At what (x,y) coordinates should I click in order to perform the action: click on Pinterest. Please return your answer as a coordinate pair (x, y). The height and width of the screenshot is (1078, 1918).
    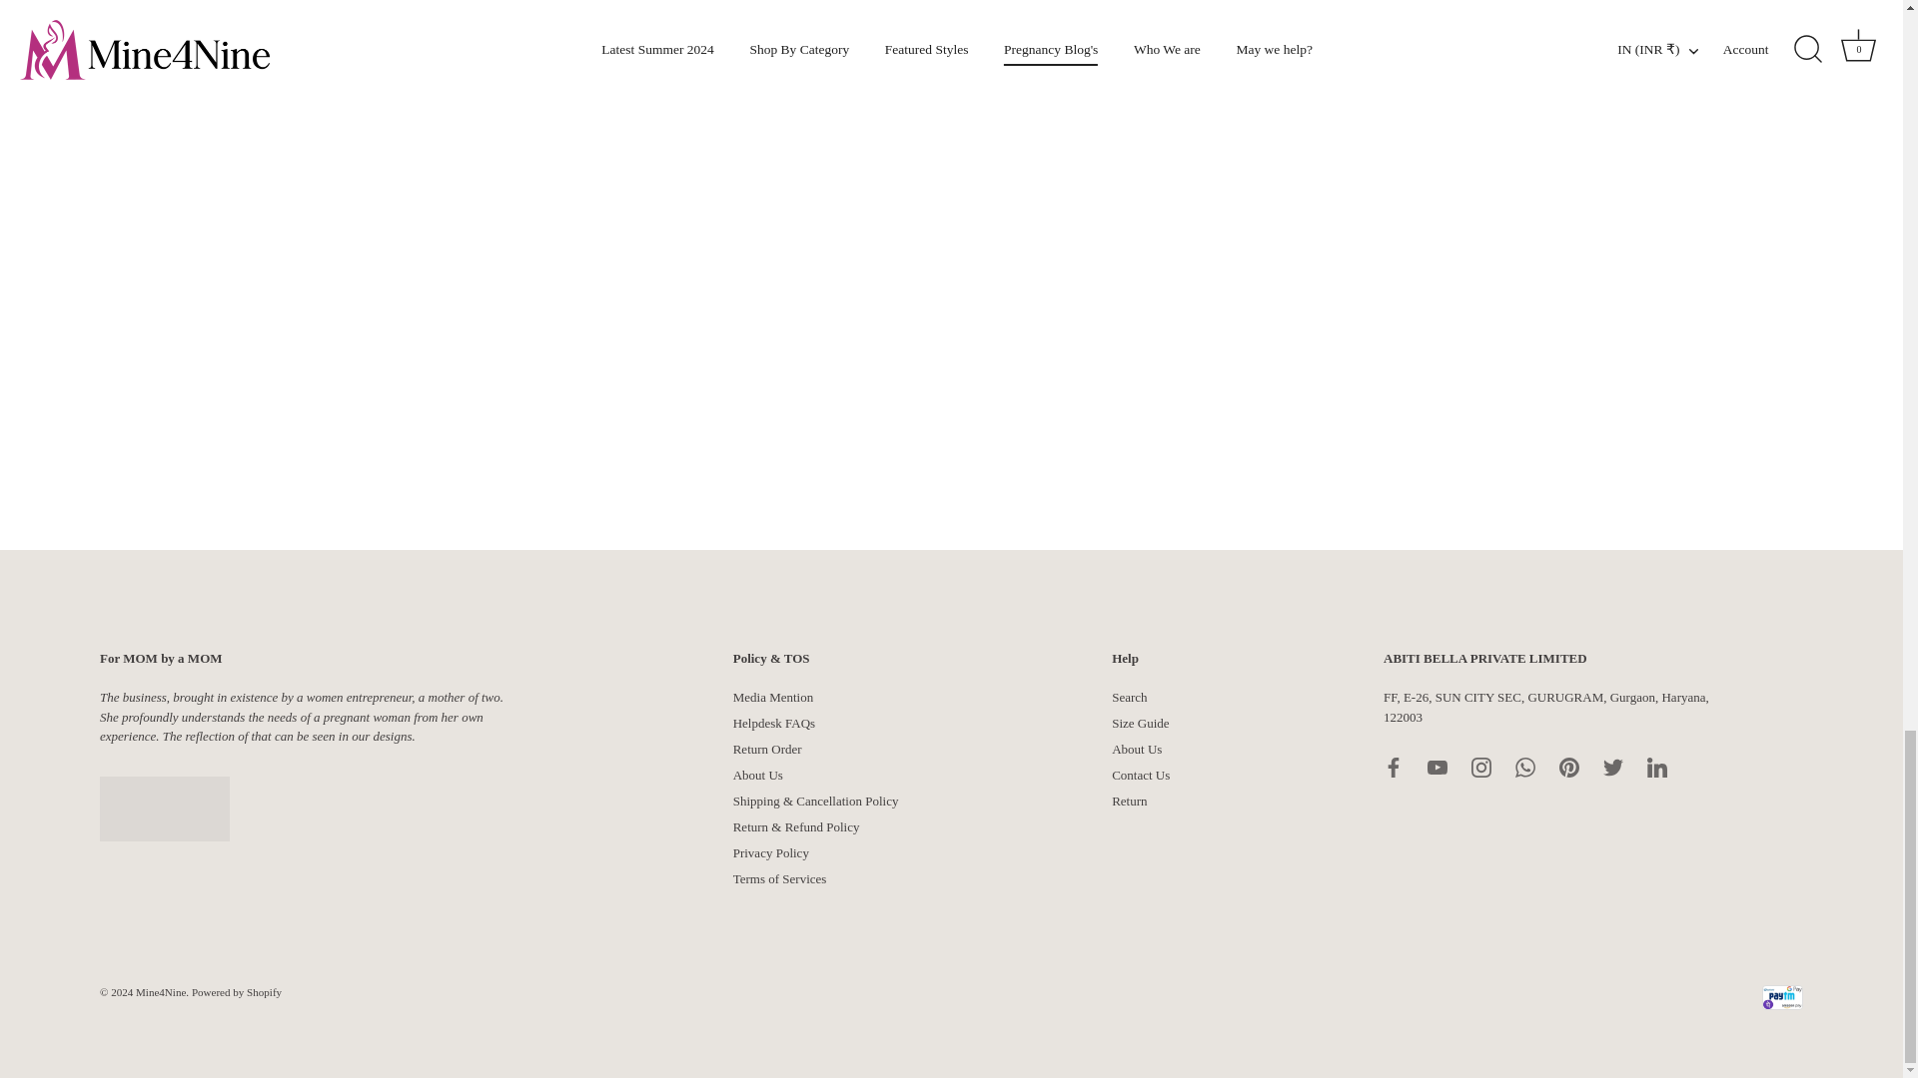
    Looking at the image, I should click on (1568, 767).